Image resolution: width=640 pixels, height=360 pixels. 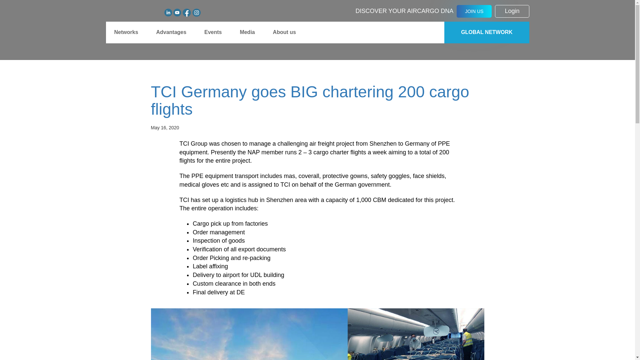 What do you see at coordinates (213, 32) in the screenshot?
I see `Events` at bounding box center [213, 32].